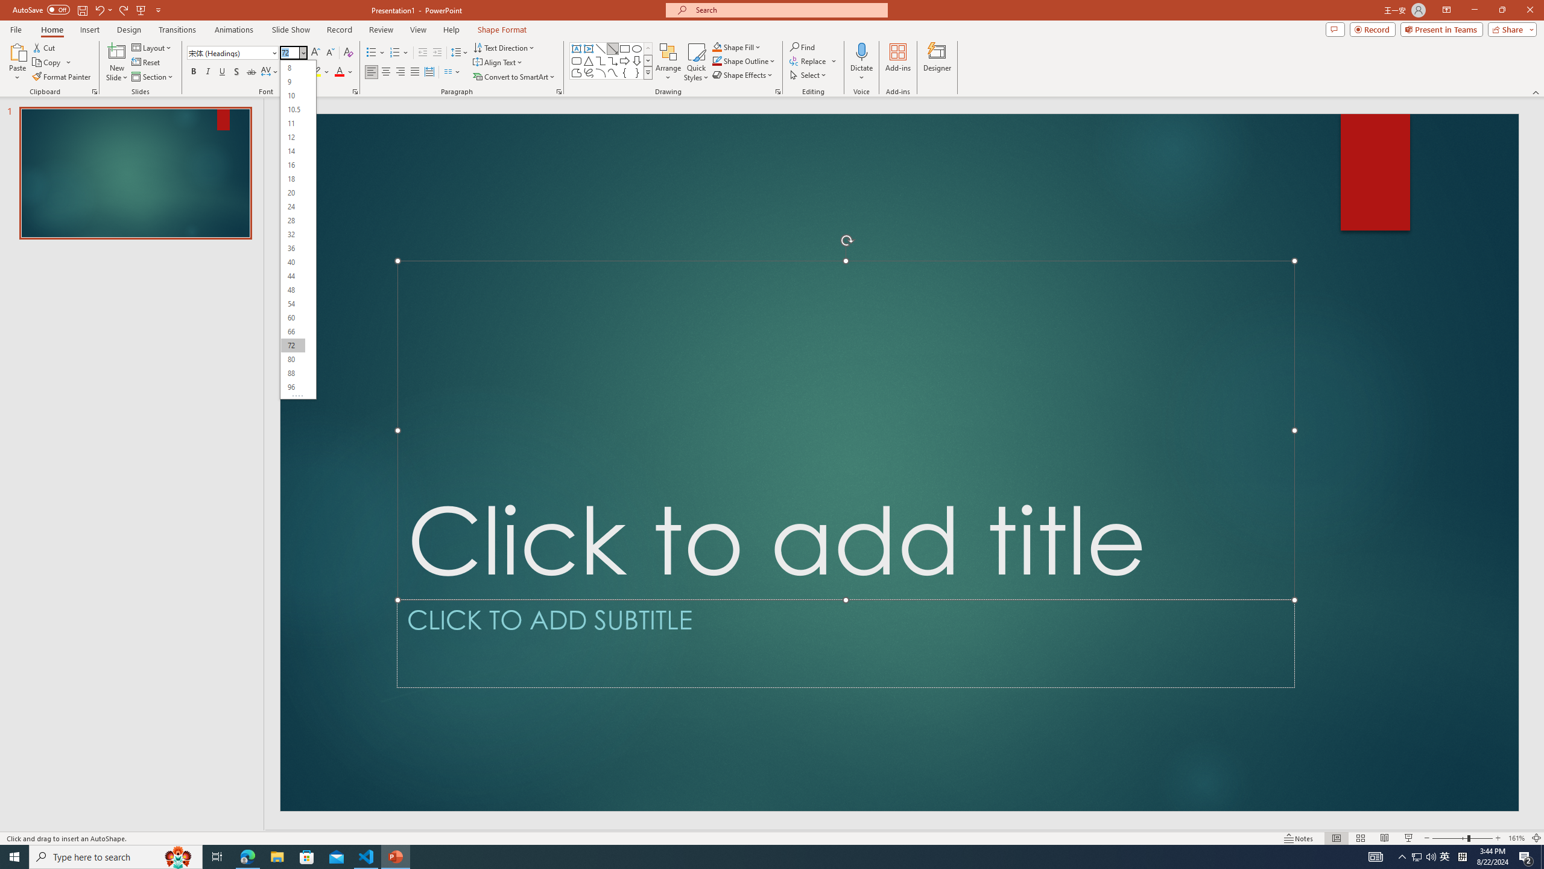 The height and width of the screenshot is (869, 1544). Describe the element at coordinates (293, 81) in the screenshot. I see `9` at that location.